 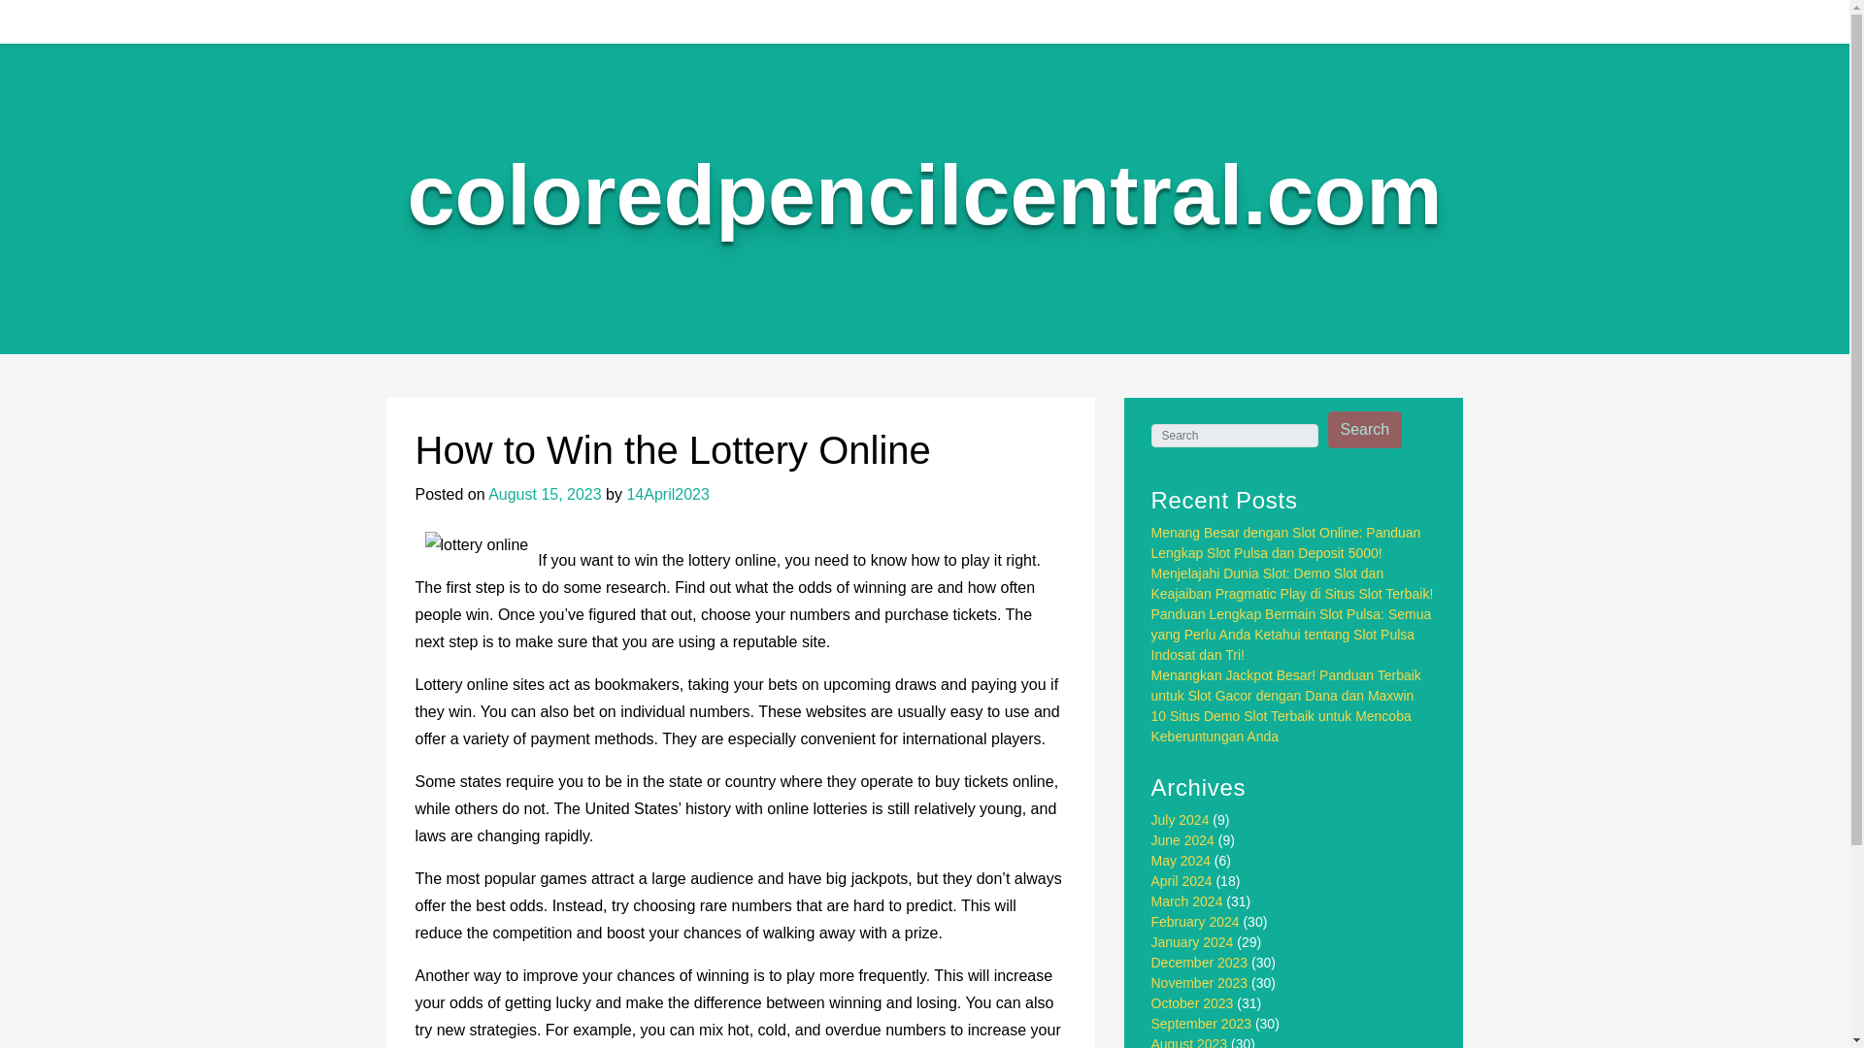 What do you see at coordinates (1200, 982) in the screenshot?
I see `November 2023` at bounding box center [1200, 982].